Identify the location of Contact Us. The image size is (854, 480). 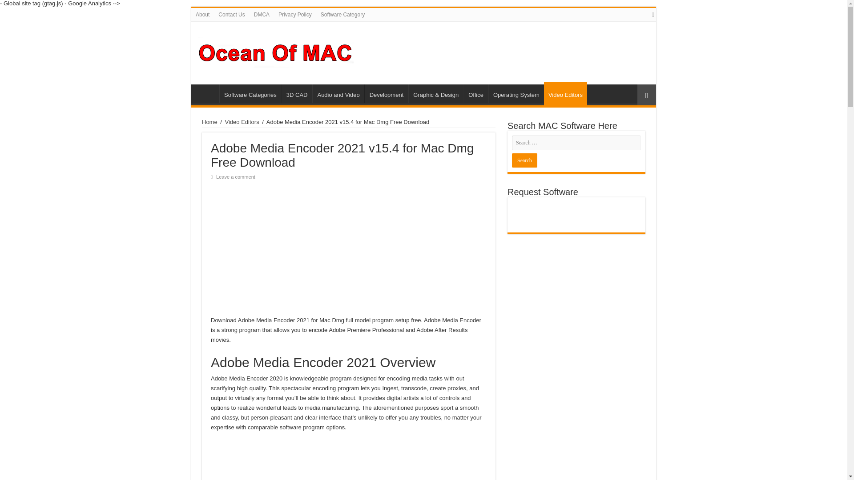
(231, 14).